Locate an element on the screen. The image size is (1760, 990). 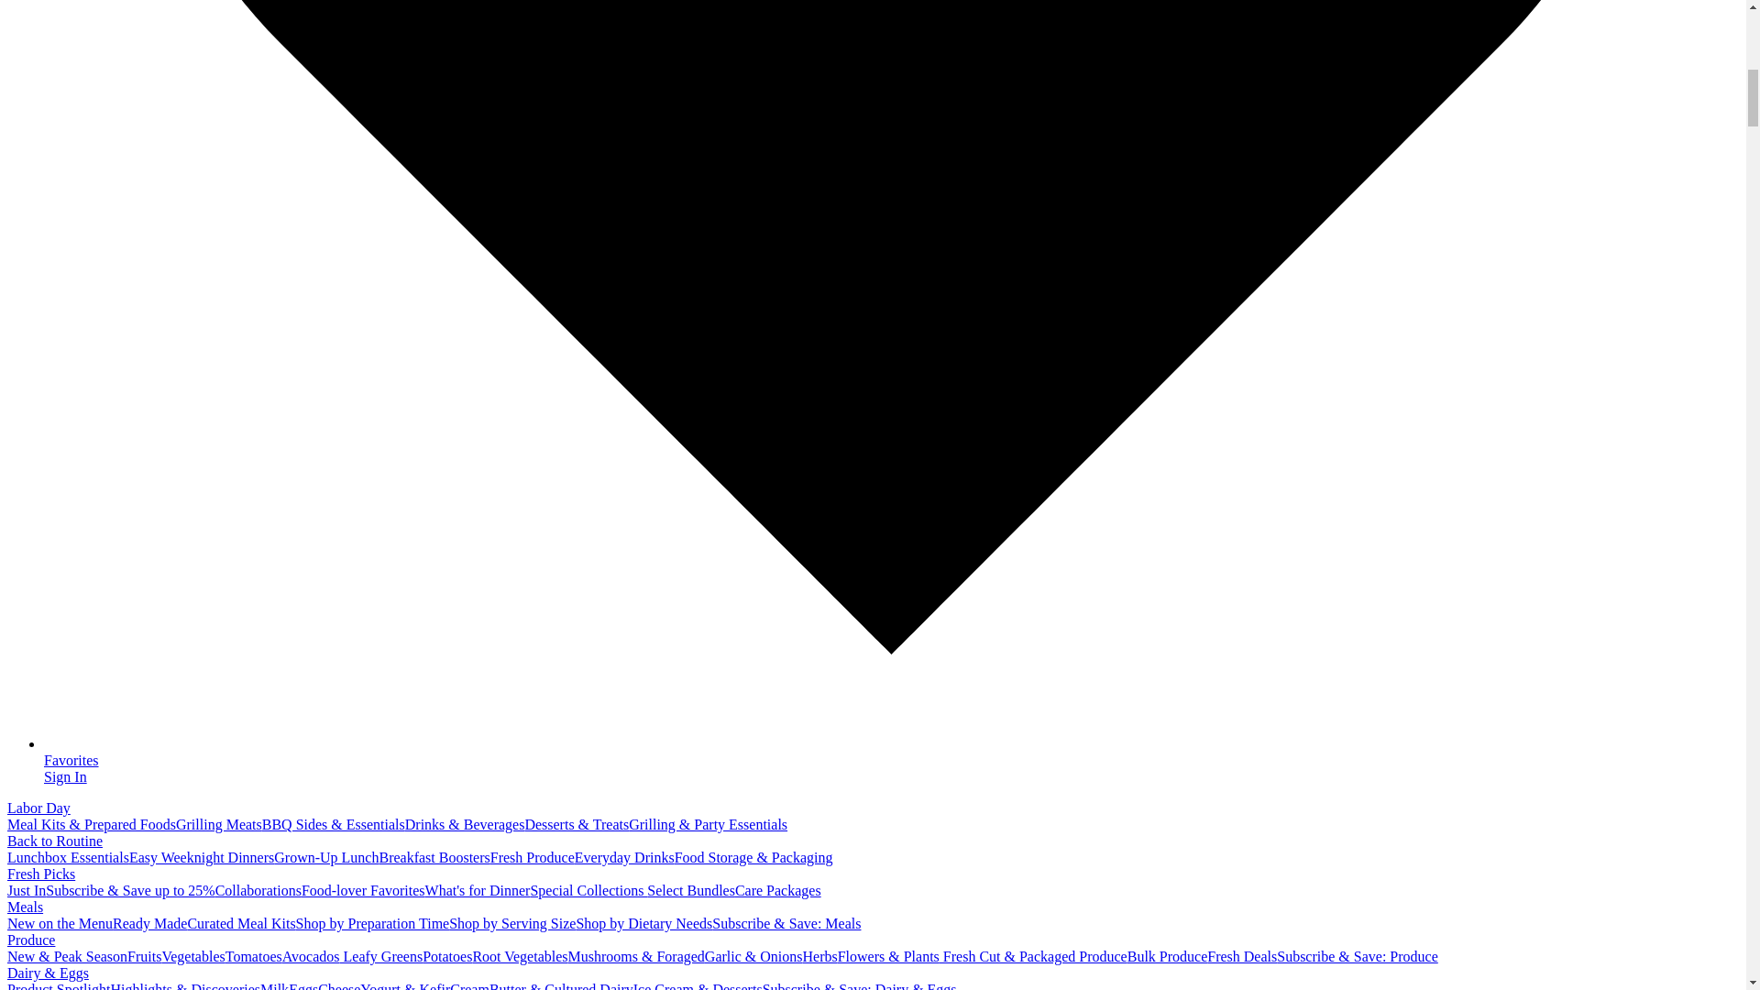
Easy Weeknight Dinners is located at coordinates (202, 856).